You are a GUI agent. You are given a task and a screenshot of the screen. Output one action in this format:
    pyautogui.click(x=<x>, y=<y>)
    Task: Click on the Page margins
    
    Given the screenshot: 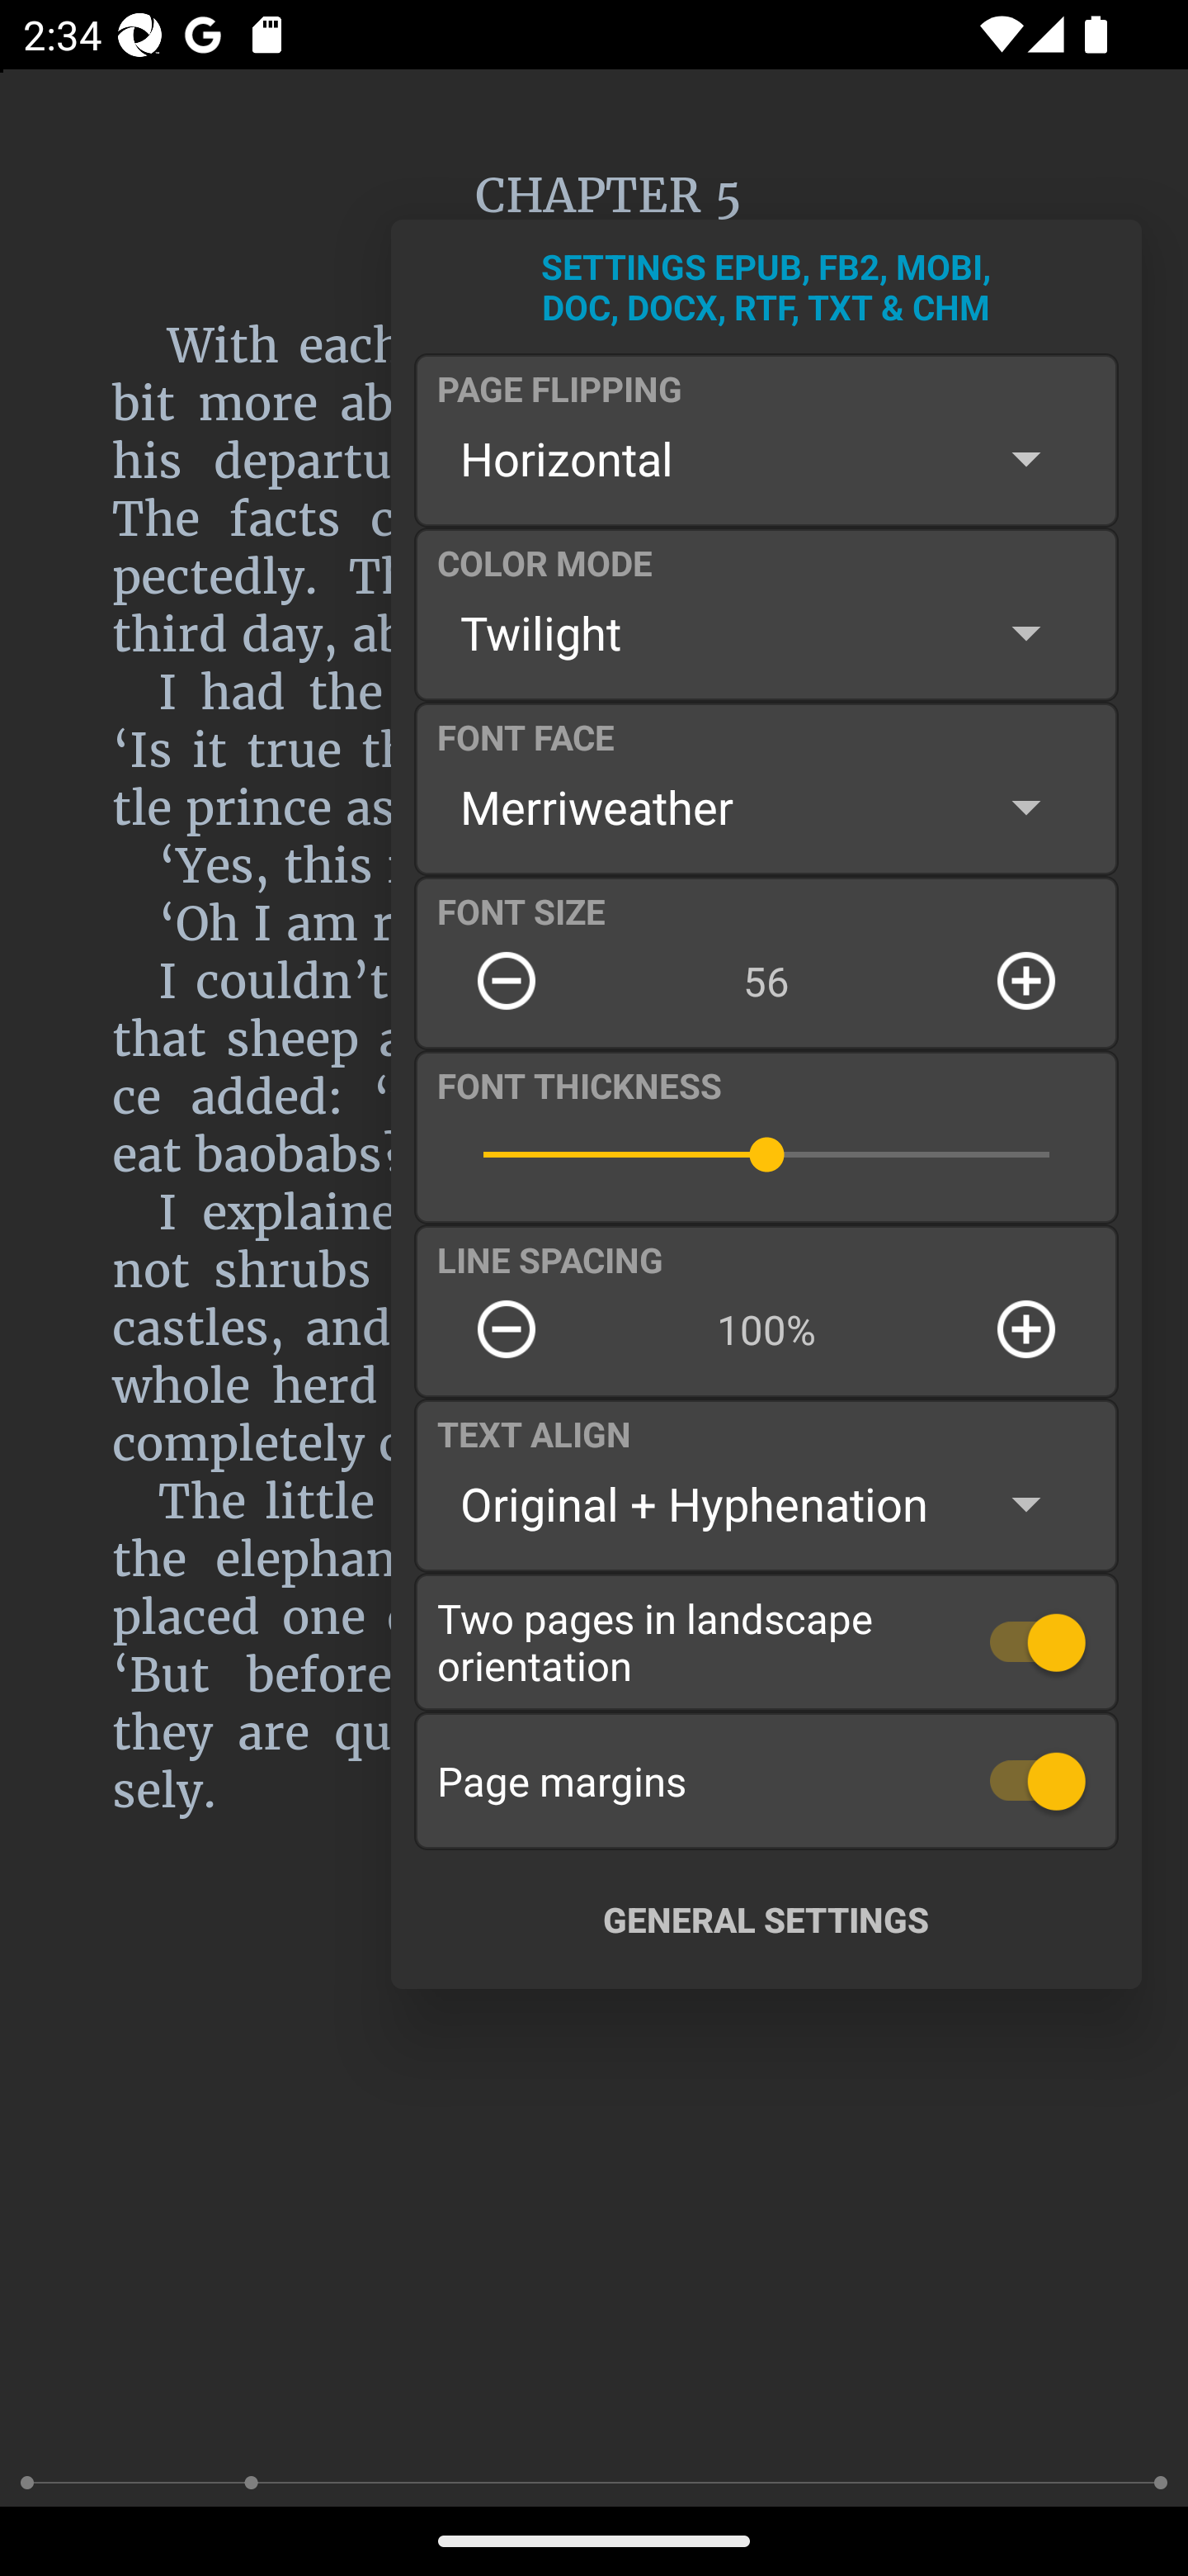 What is the action you would take?
    pyautogui.click(x=766, y=1780)
    